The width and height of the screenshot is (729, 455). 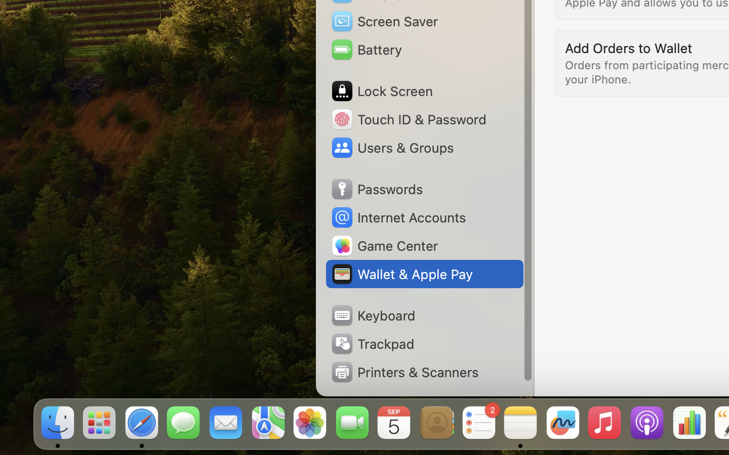 I want to click on Touch ID & Password, so click(x=408, y=119).